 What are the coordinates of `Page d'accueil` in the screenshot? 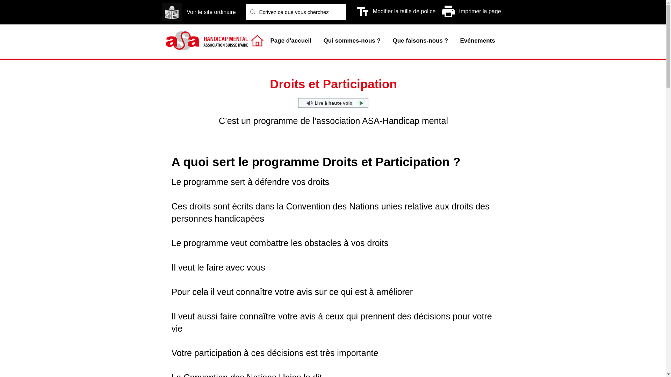 It's located at (291, 41).